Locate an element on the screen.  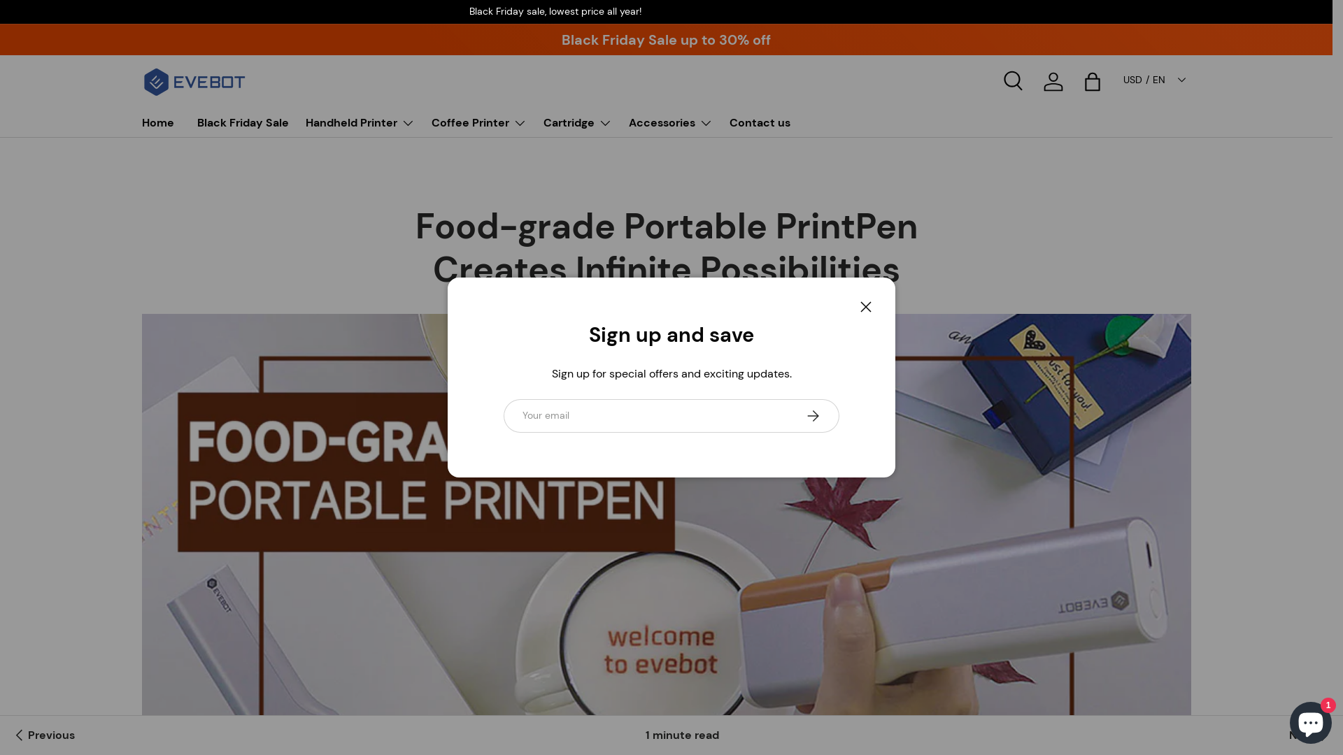
Shopify online store chat is located at coordinates (1311, 720).